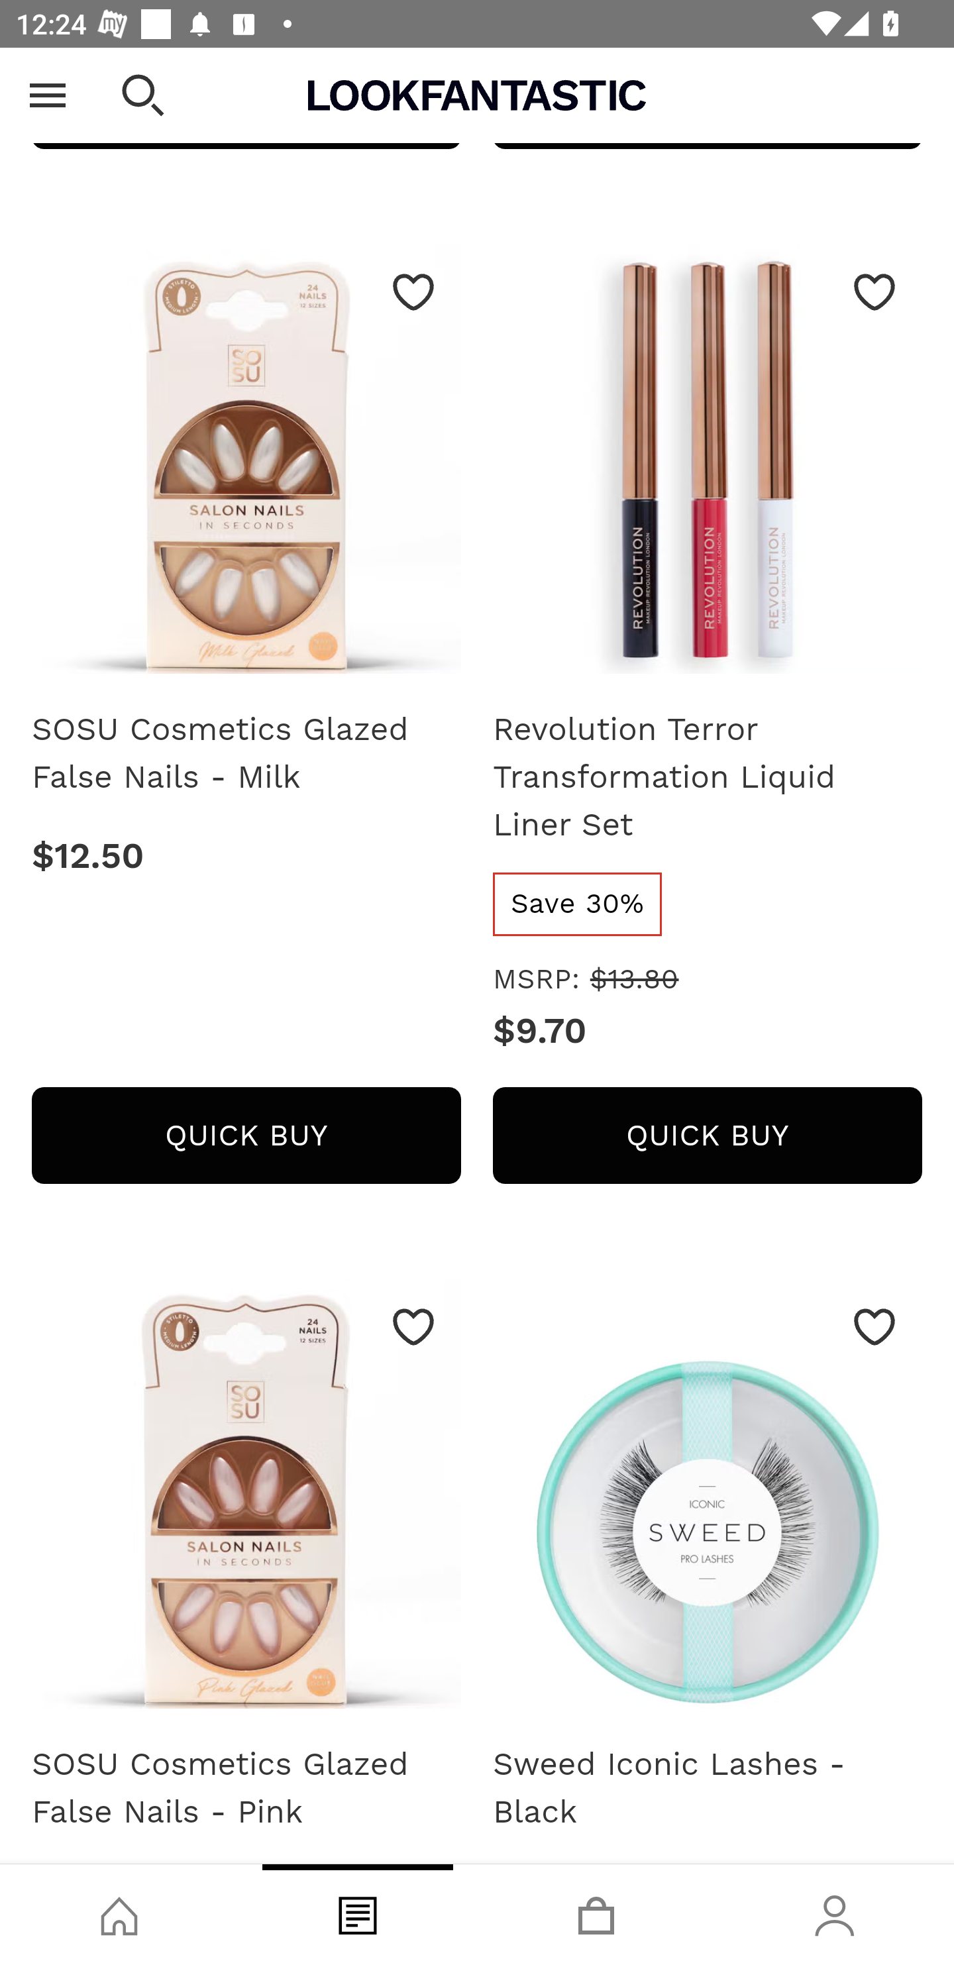 The width and height of the screenshot is (954, 1961). I want to click on SOSU Cosmetics Glazed False Nails - Pink, so click(246, 1788).